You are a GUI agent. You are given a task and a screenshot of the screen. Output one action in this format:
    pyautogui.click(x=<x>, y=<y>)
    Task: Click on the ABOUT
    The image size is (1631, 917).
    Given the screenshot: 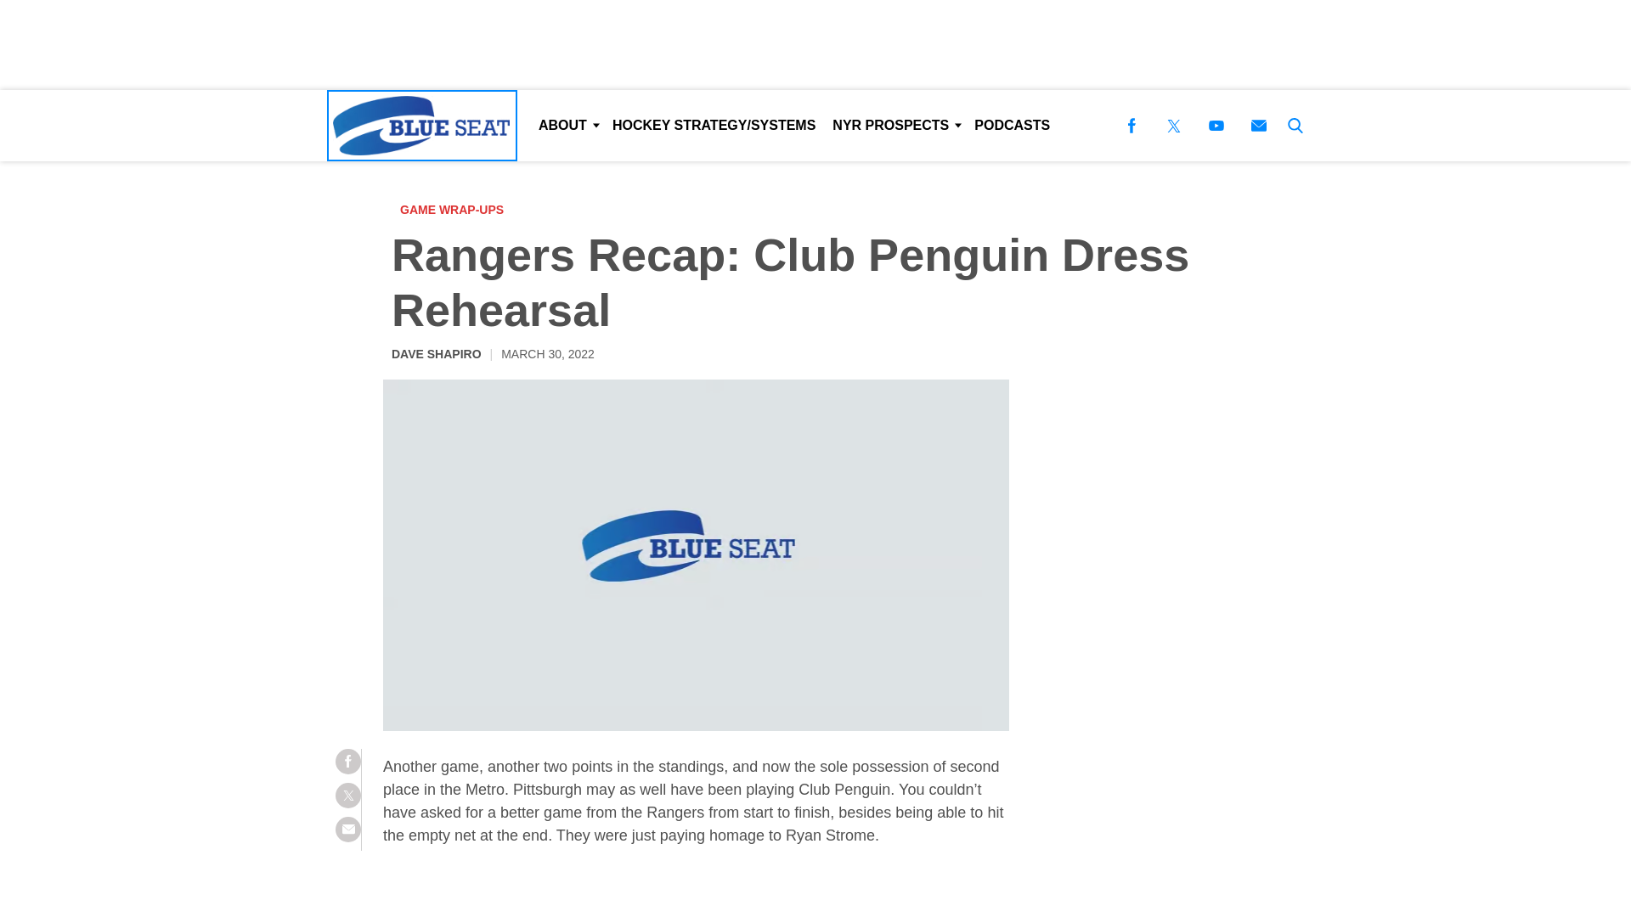 What is the action you would take?
    pyautogui.click(x=567, y=126)
    